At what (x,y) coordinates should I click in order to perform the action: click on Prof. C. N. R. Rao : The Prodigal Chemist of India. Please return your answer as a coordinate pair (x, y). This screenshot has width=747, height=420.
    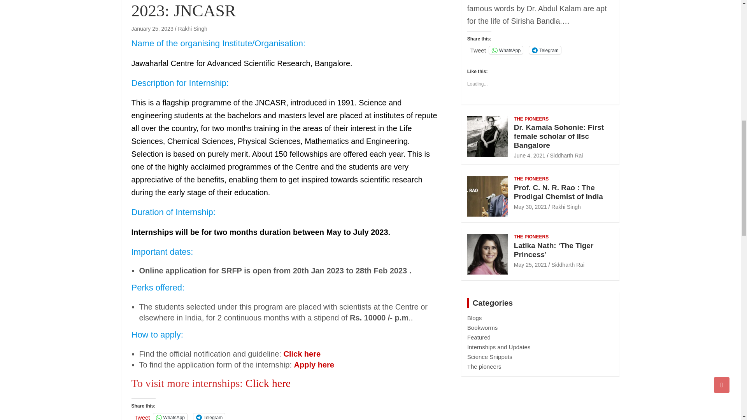
    Looking at the image, I should click on (530, 207).